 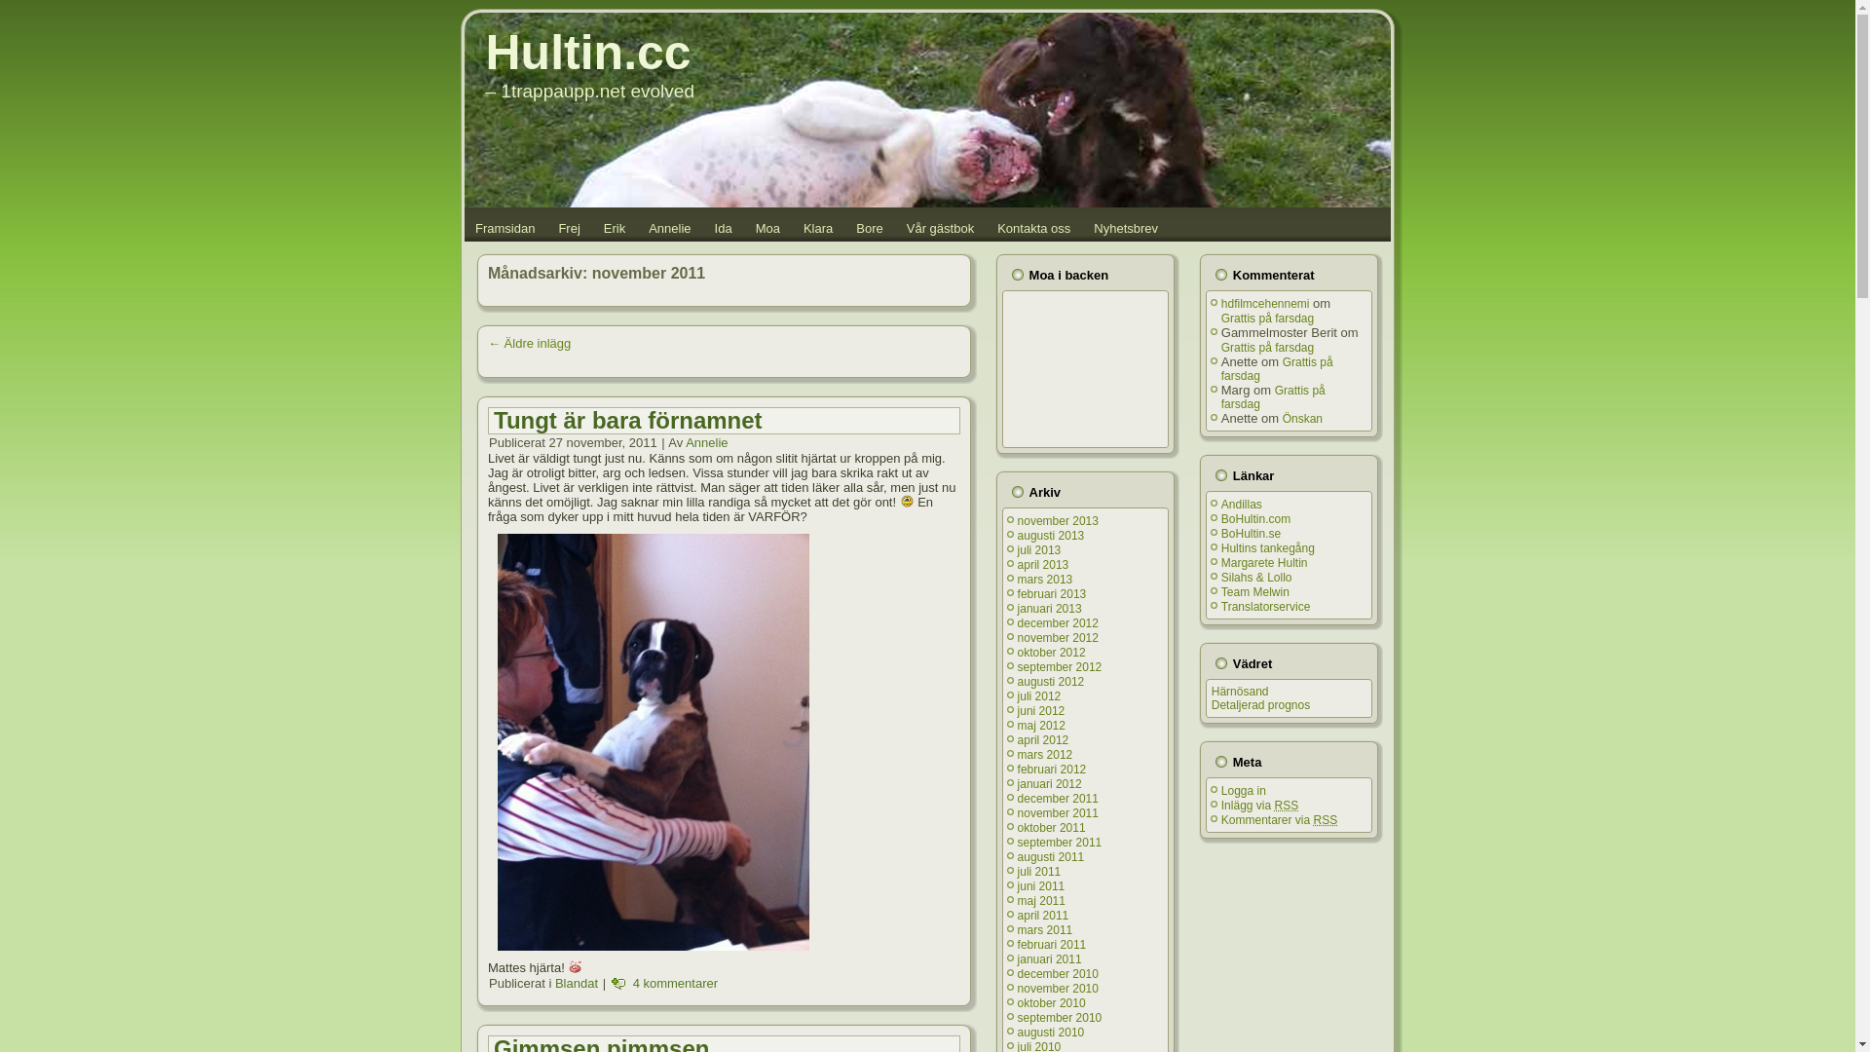 What do you see at coordinates (1050, 609) in the screenshot?
I see `januari 2013` at bounding box center [1050, 609].